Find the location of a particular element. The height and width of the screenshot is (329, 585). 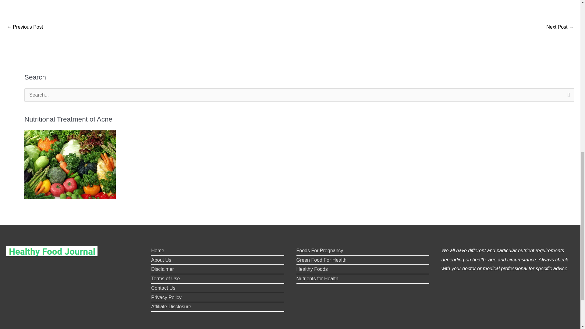

Nutrients for Health is located at coordinates (317, 278).